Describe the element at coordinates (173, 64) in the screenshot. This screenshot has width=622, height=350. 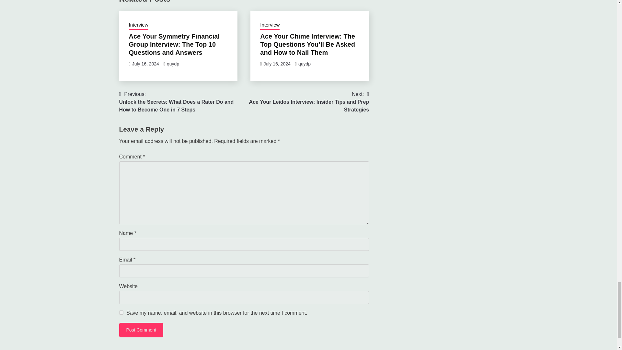
I see `quydp` at that location.